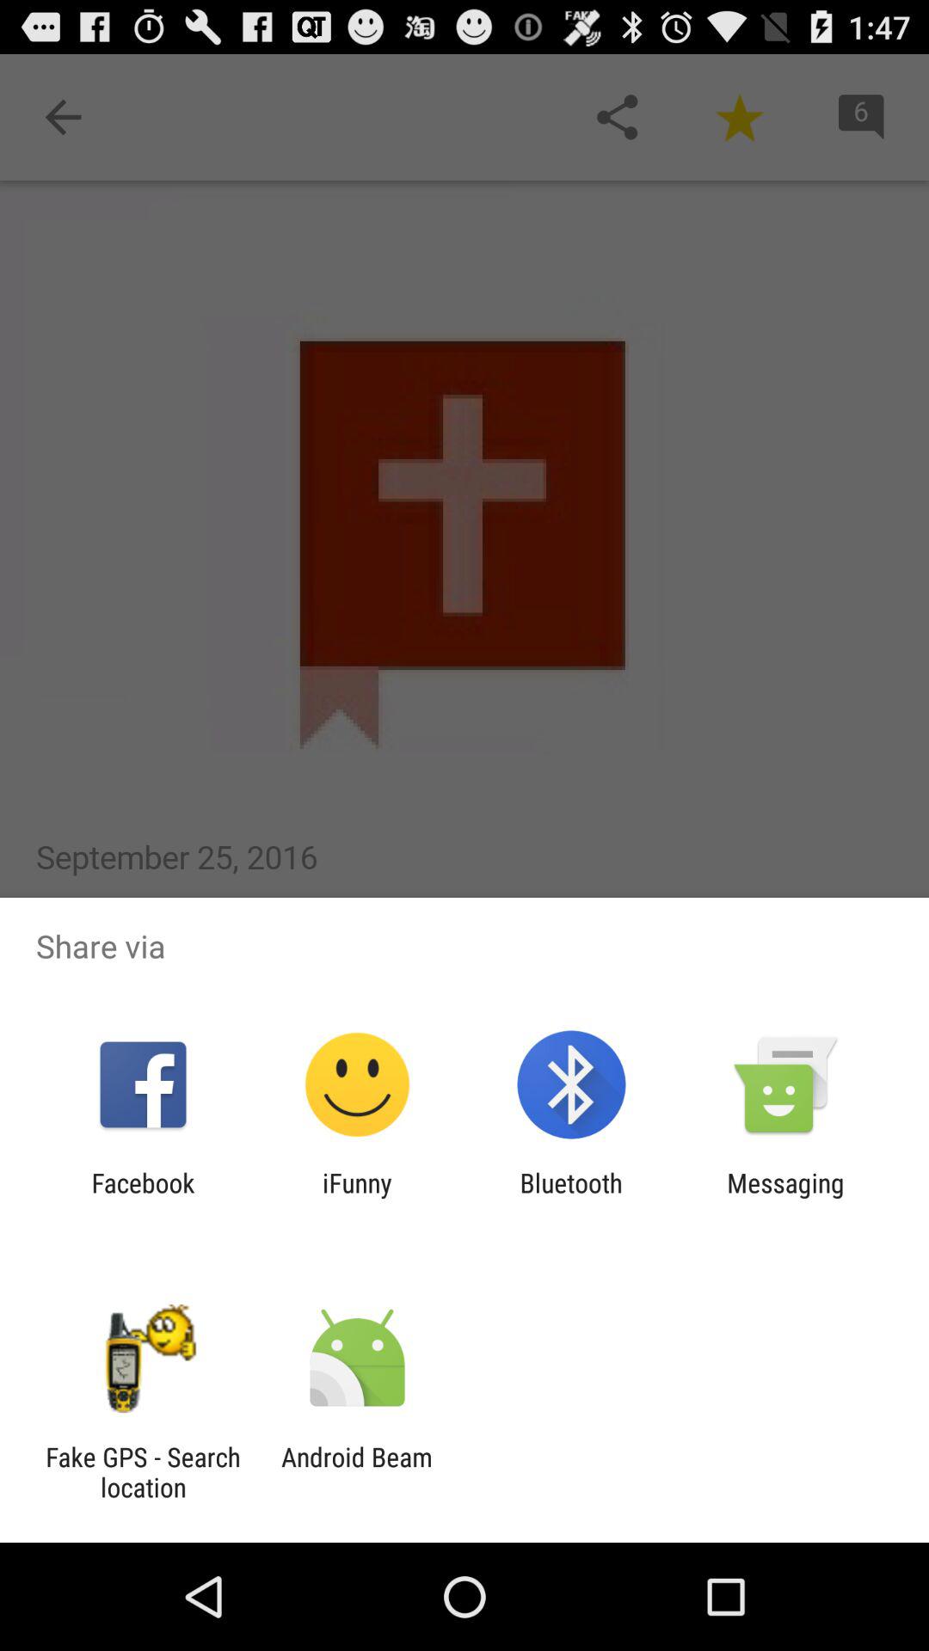  Describe the element at coordinates (571, 1198) in the screenshot. I see `turn on bluetooth` at that location.